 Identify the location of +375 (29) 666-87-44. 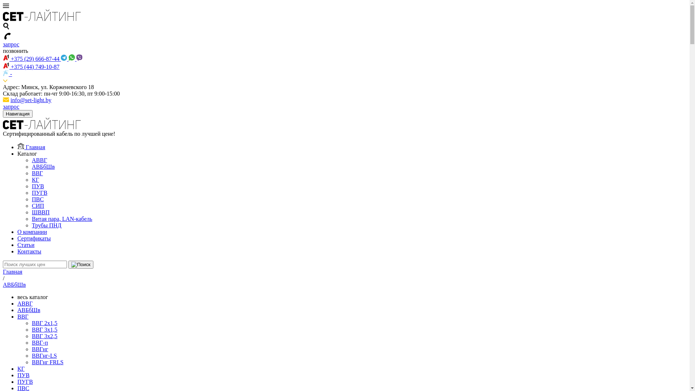
(32, 59).